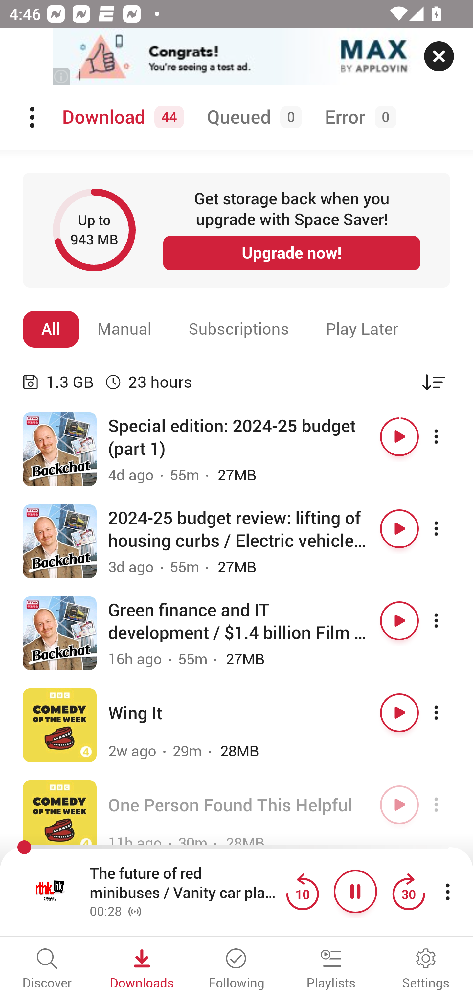  Describe the element at coordinates (447, 436) in the screenshot. I see `More options` at that location.